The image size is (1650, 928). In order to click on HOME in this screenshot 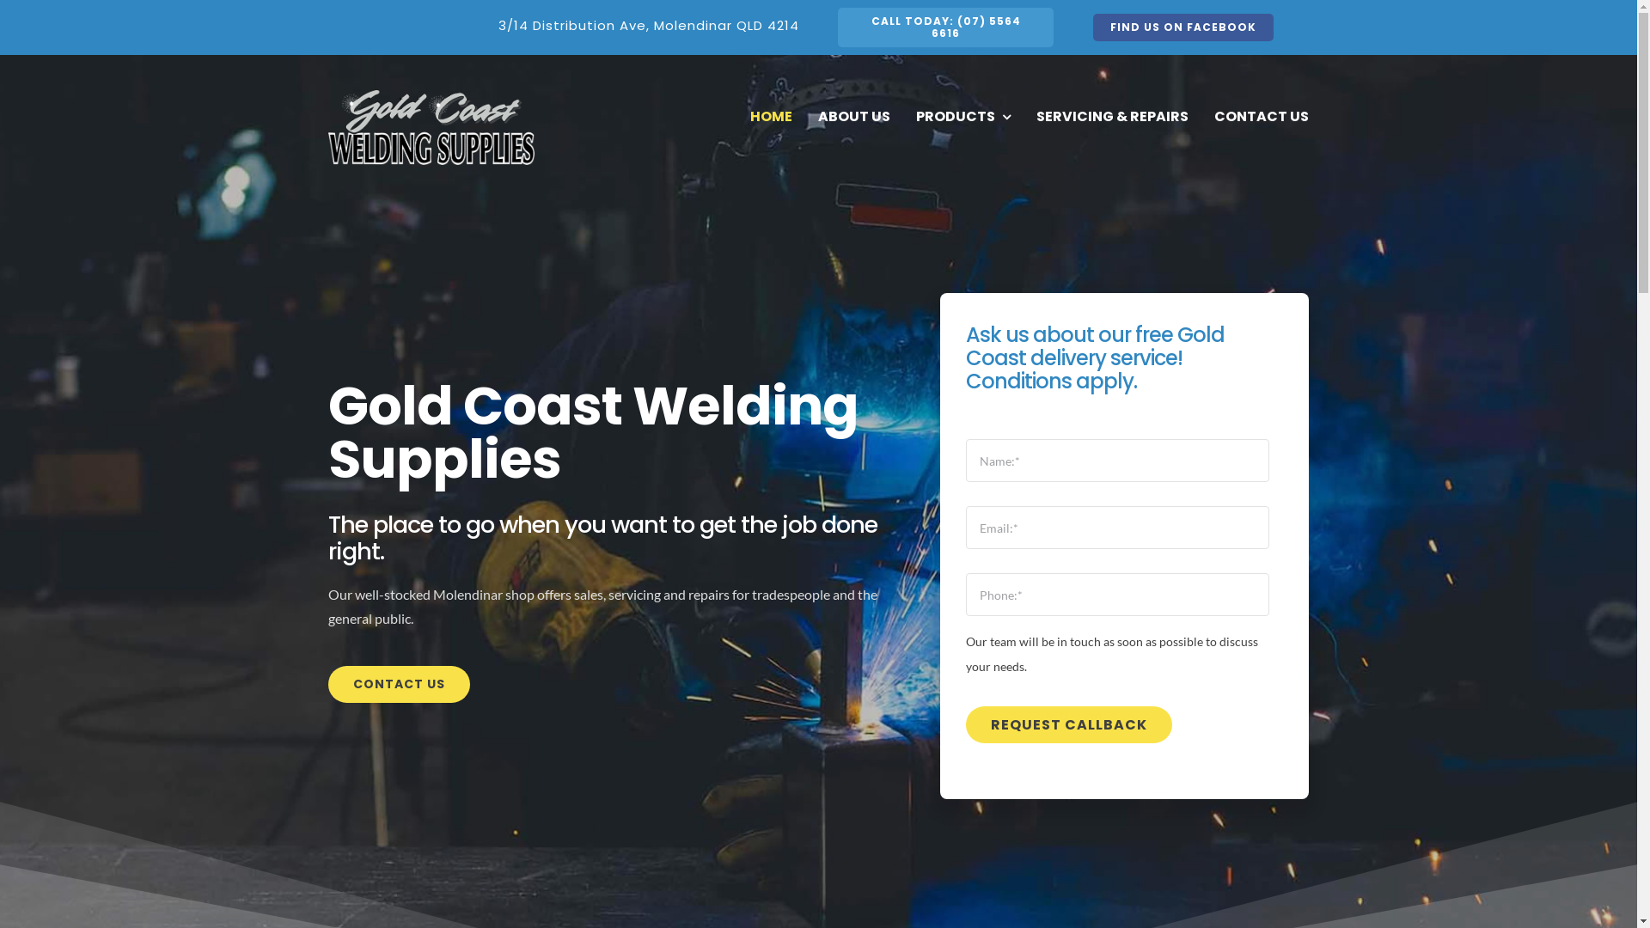, I will do `click(772, 117)`.